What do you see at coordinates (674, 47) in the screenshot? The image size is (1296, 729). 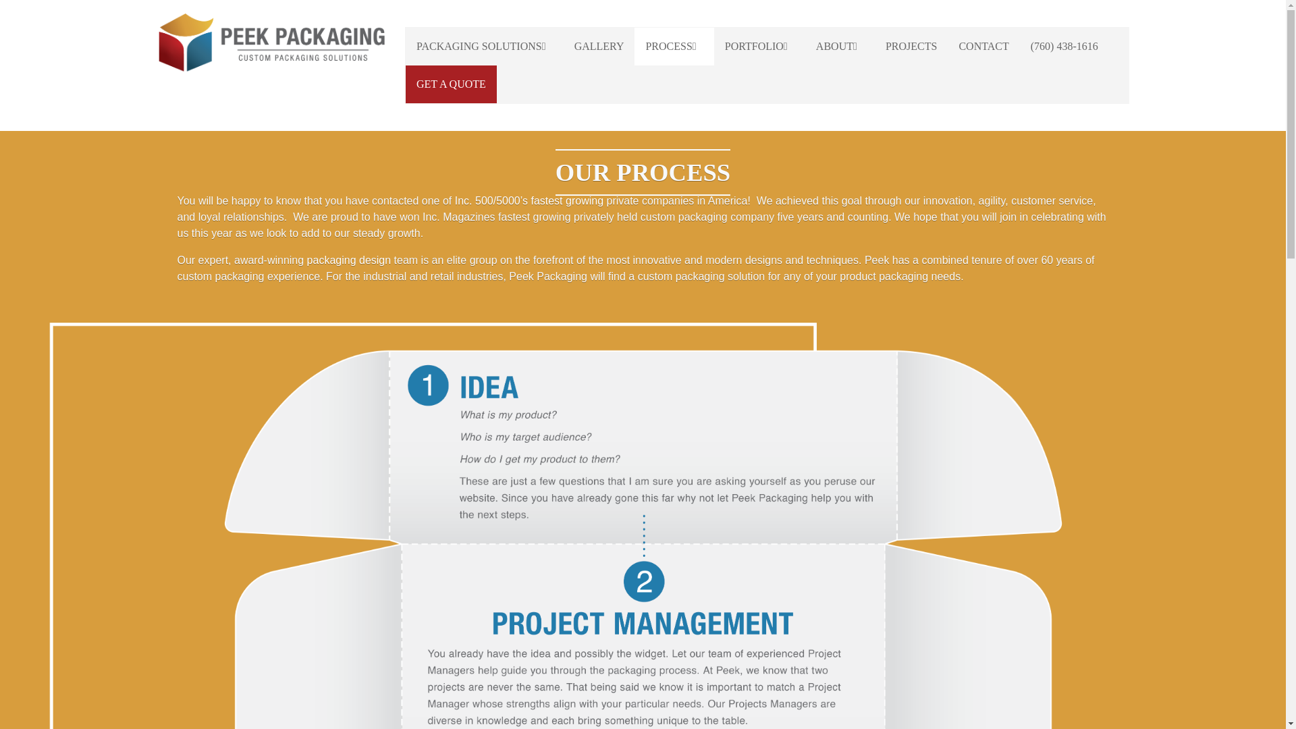 I see `PROCESS` at bounding box center [674, 47].